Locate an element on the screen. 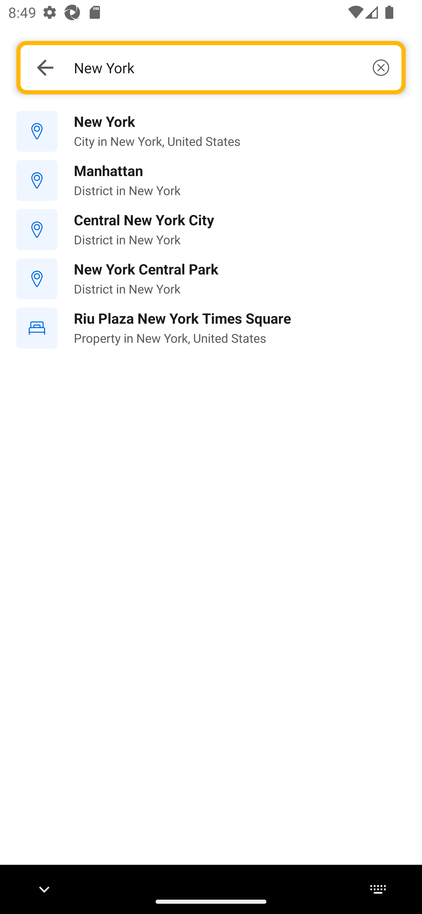 This screenshot has width=422, height=914. New York is located at coordinates (231, 67).